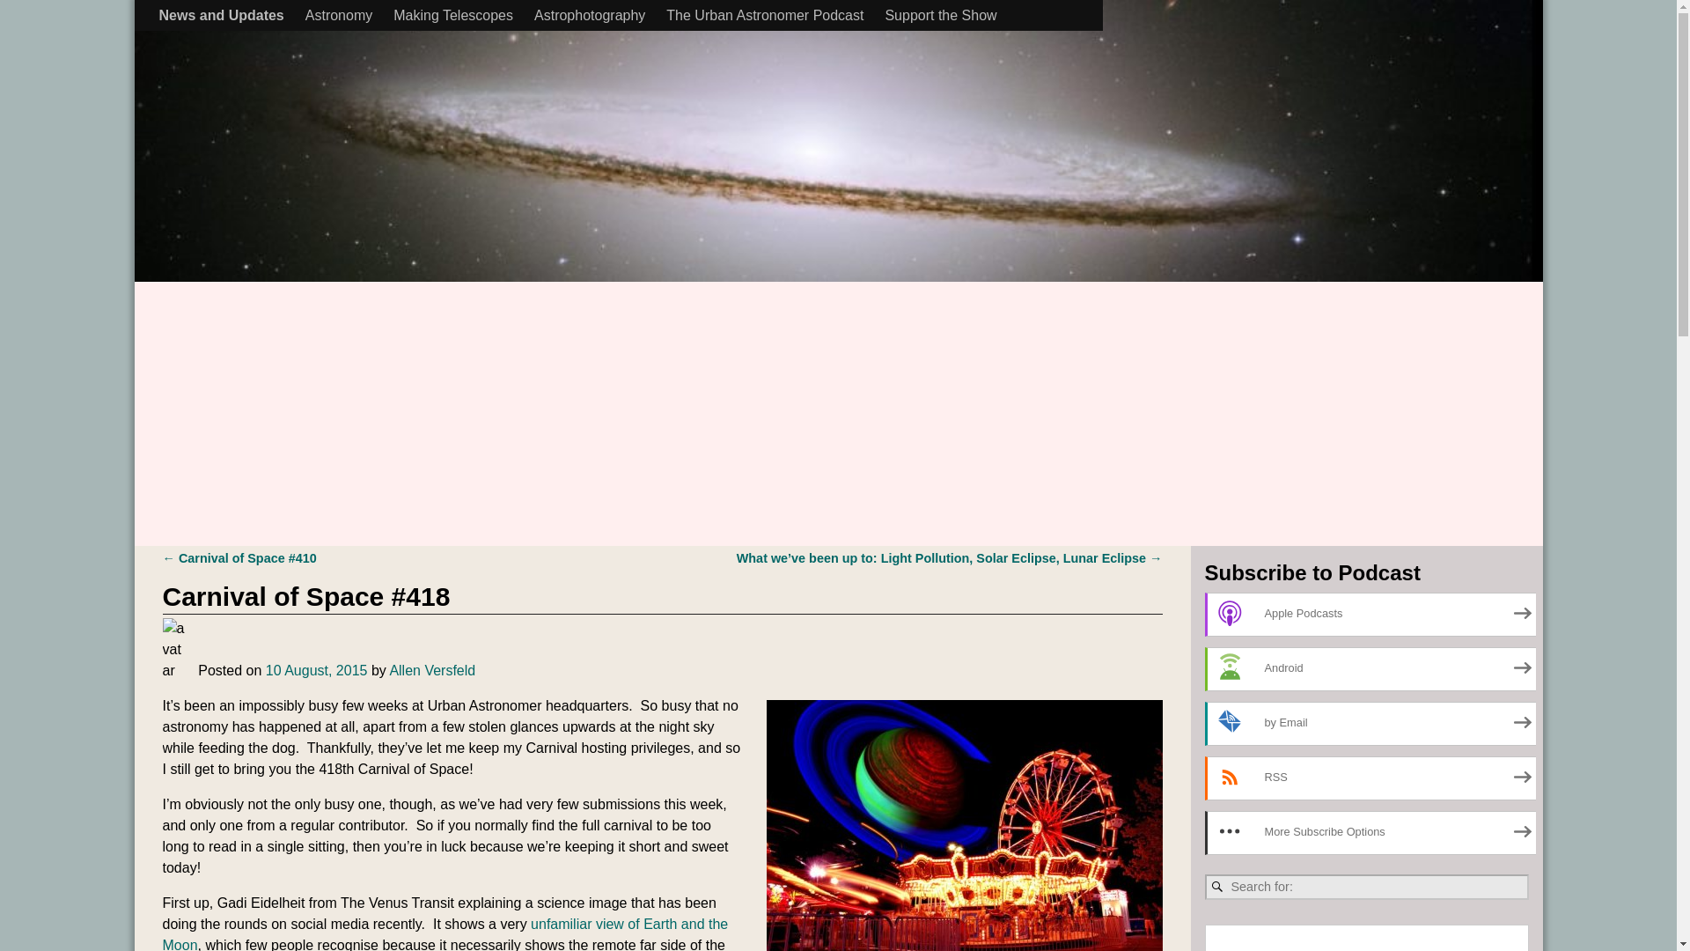 This screenshot has height=951, width=1690. I want to click on Astronomy, so click(338, 15).